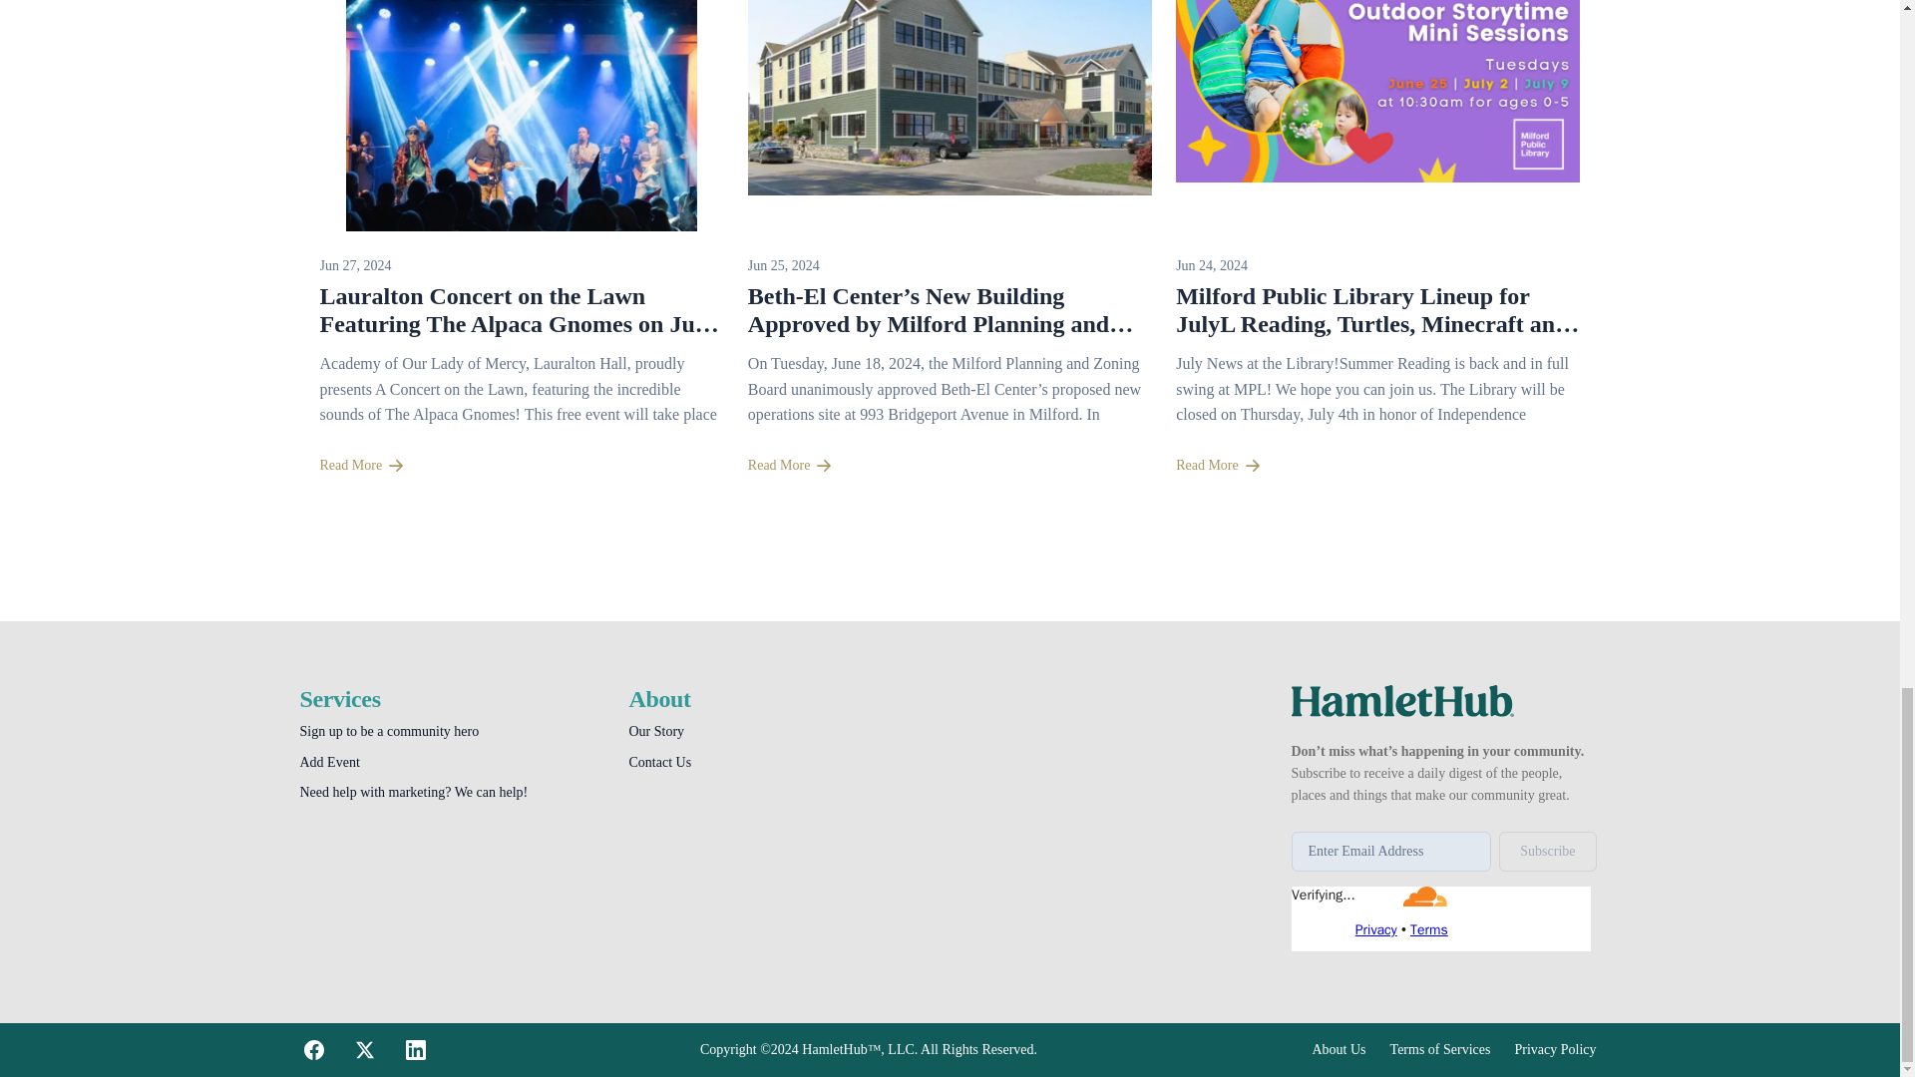  What do you see at coordinates (329, 762) in the screenshot?
I see `Add Event` at bounding box center [329, 762].